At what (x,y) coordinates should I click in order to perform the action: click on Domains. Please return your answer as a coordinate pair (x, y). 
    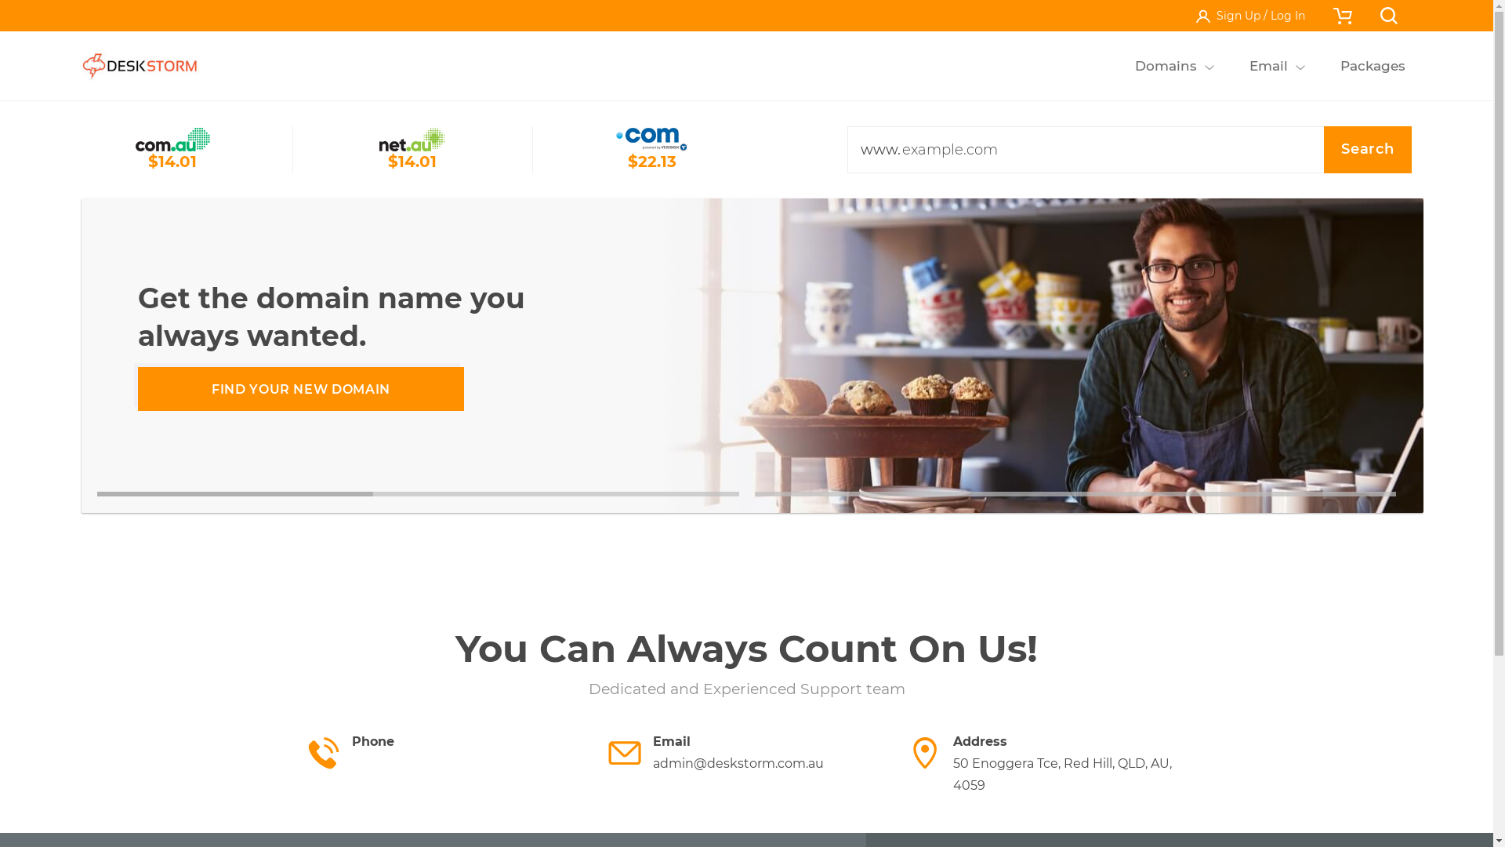
    Looking at the image, I should click on (1166, 66).